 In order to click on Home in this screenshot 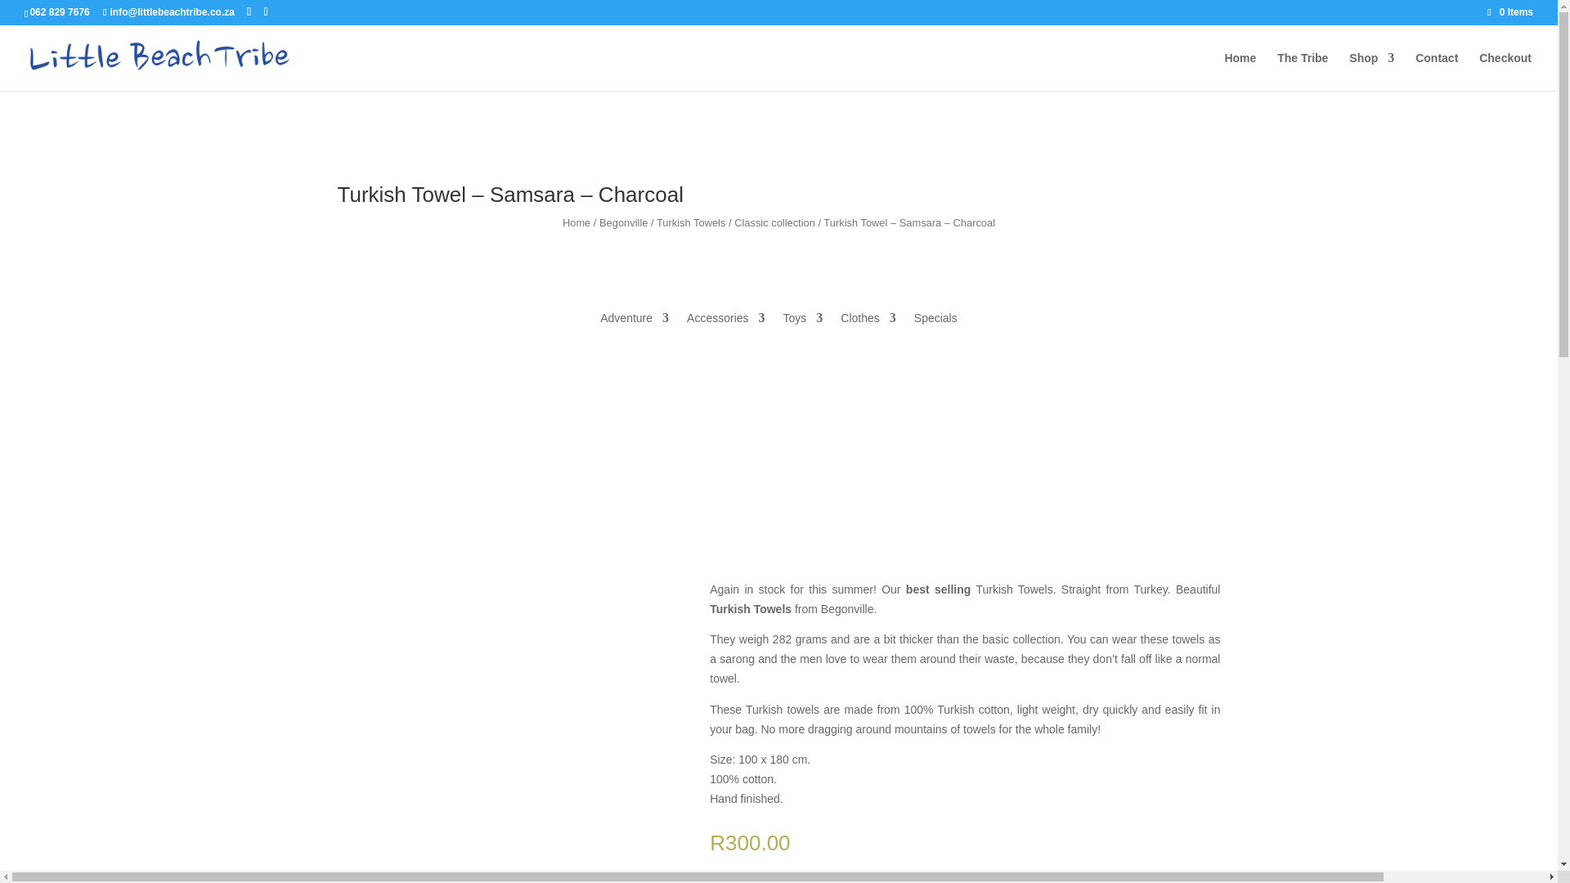, I will do `click(576, 222)`.